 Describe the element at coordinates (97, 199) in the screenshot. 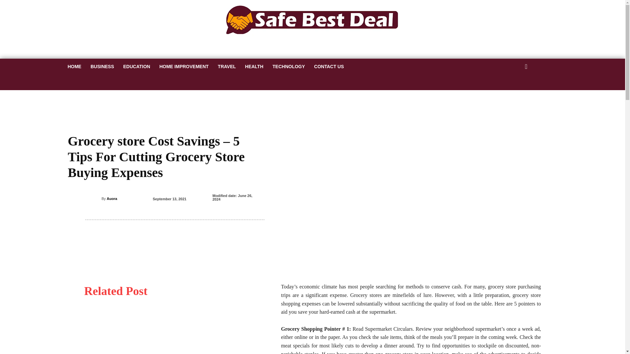

I see `Auora` at that location.